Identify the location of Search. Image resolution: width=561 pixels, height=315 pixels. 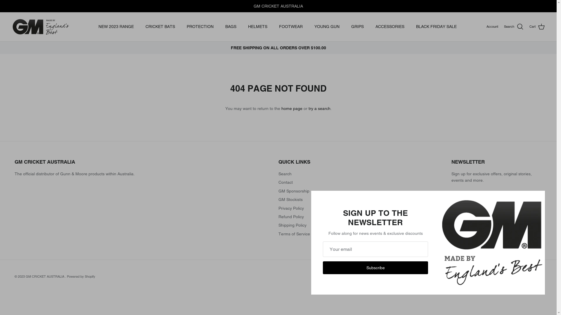
(285, 174).